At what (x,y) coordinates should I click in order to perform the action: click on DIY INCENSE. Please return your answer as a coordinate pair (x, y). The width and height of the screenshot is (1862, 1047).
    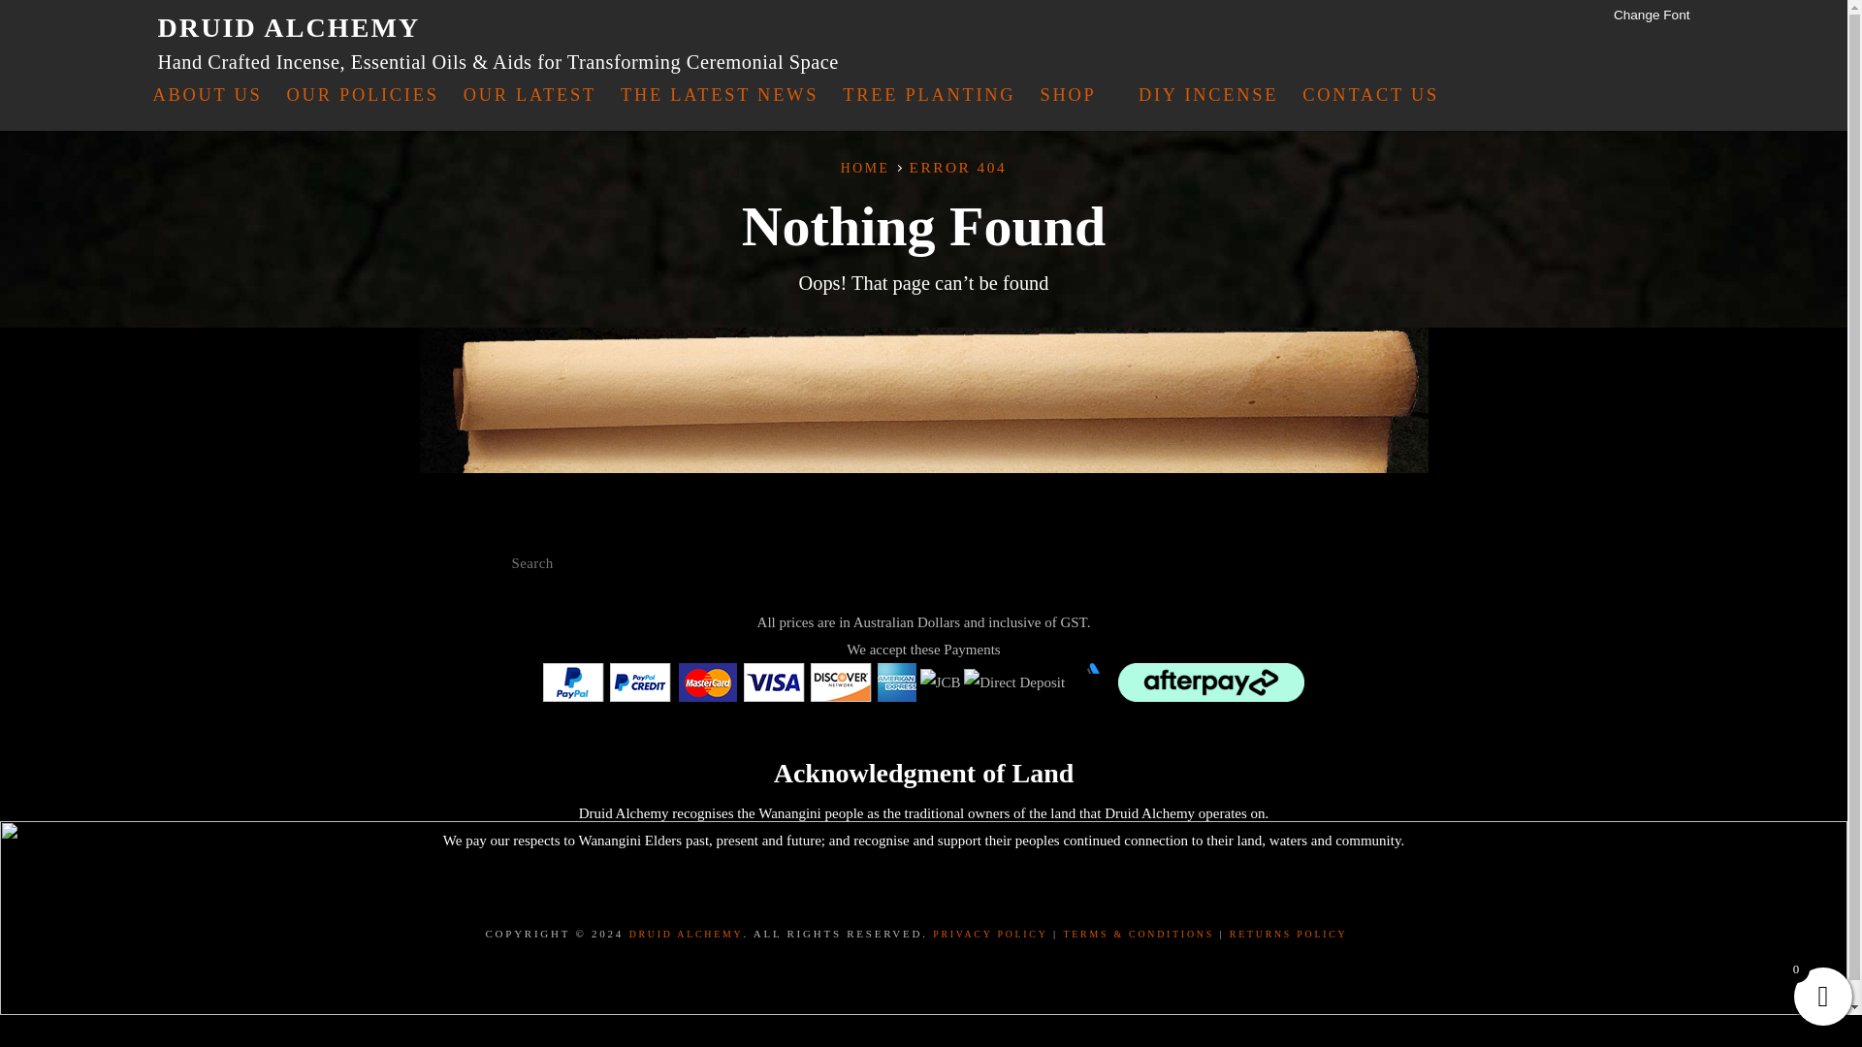
    Looking at the image, I should click on (1208, 95).